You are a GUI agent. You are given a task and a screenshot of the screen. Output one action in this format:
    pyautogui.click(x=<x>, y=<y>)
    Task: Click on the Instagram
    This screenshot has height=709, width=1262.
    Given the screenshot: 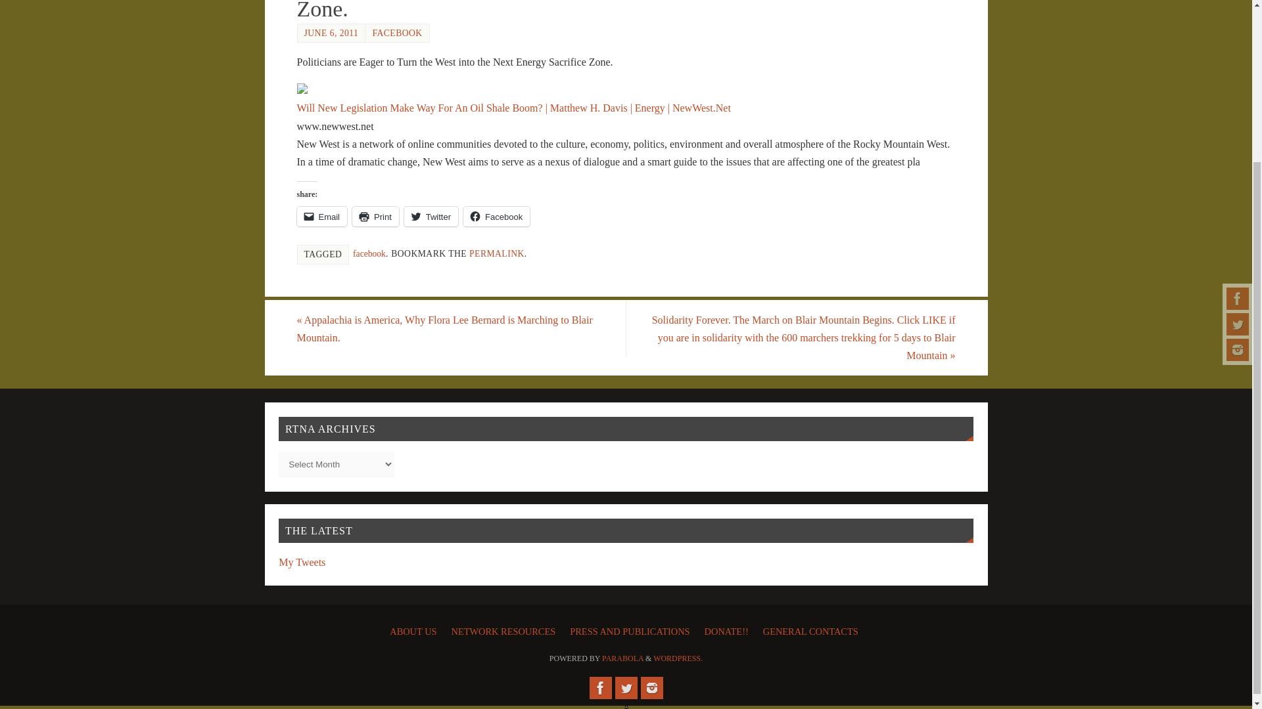 What is the action you would take?
    pyautogui.click(x=651, y=688)
    